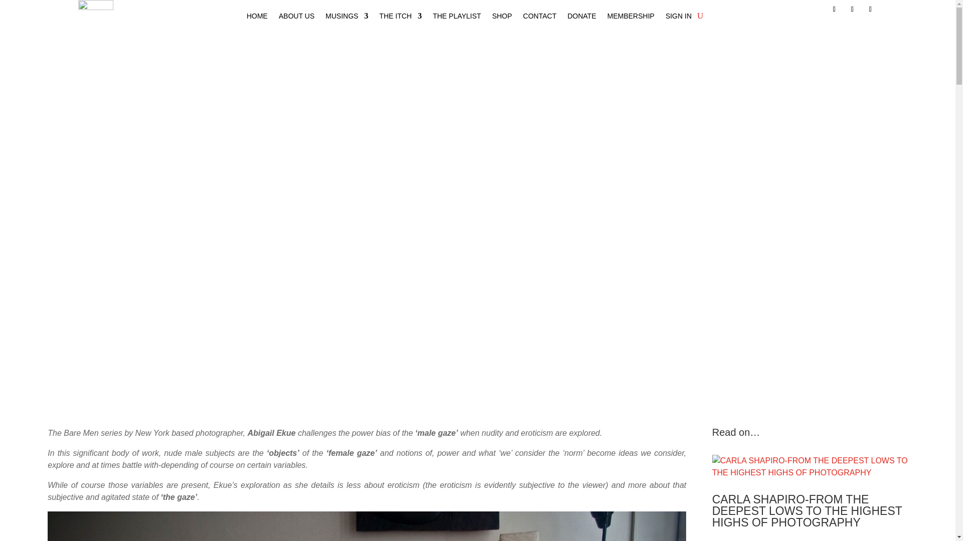 This screenshot has width=963, height=541. Describe the element at coordinates (257, 18) in the screenshot. I see `HOME` at that location.